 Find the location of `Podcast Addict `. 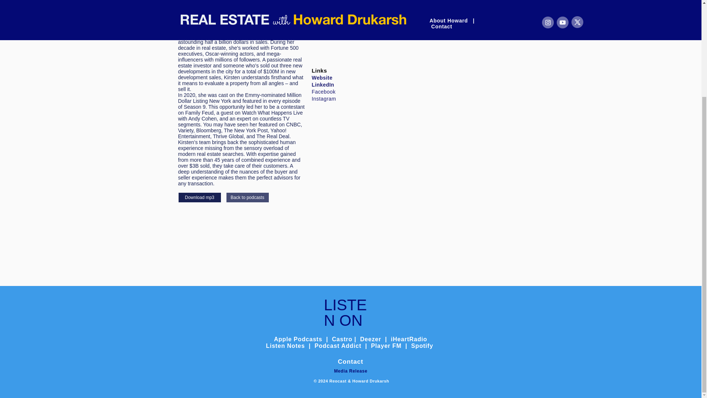

Podcast Addict  is located at coordinates (339, 346).